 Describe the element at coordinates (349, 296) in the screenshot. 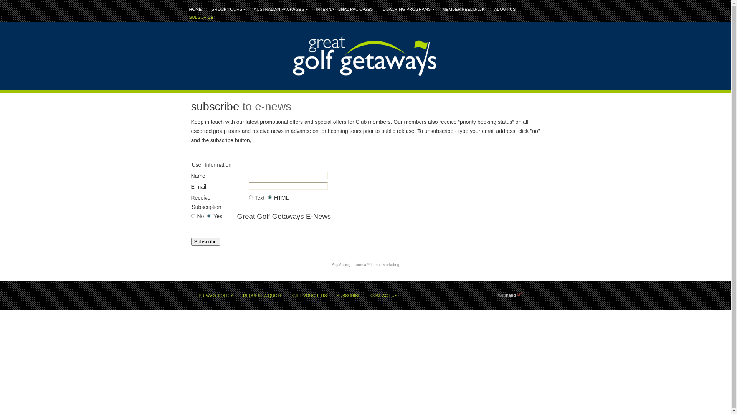

I see `SUBSCRIBE` at that location.